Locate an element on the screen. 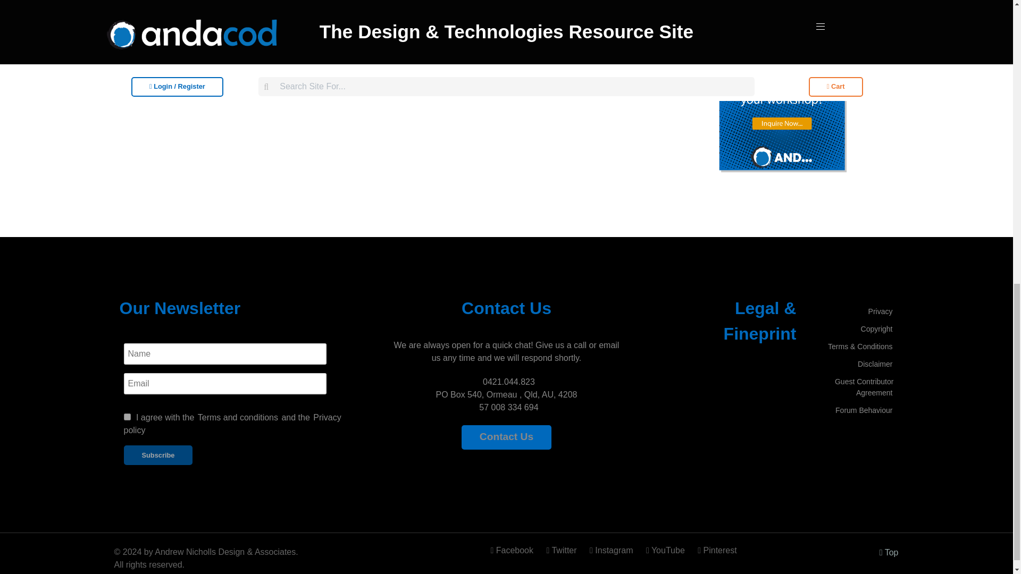  Twitter is located at coordinates (563, 551).